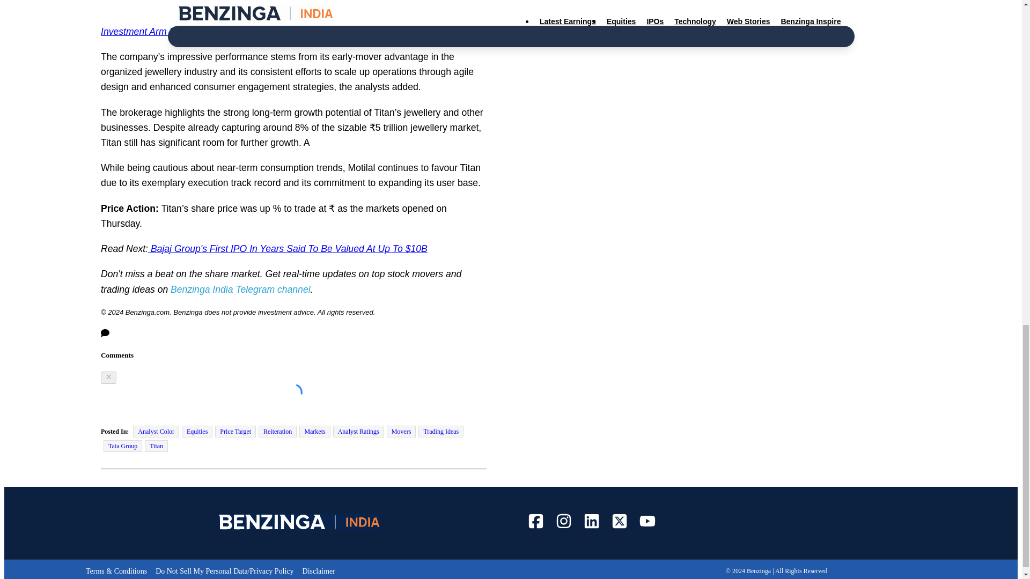 This screenshot has height=579, width=1030. I want to click on Titan, so click(156, 446).